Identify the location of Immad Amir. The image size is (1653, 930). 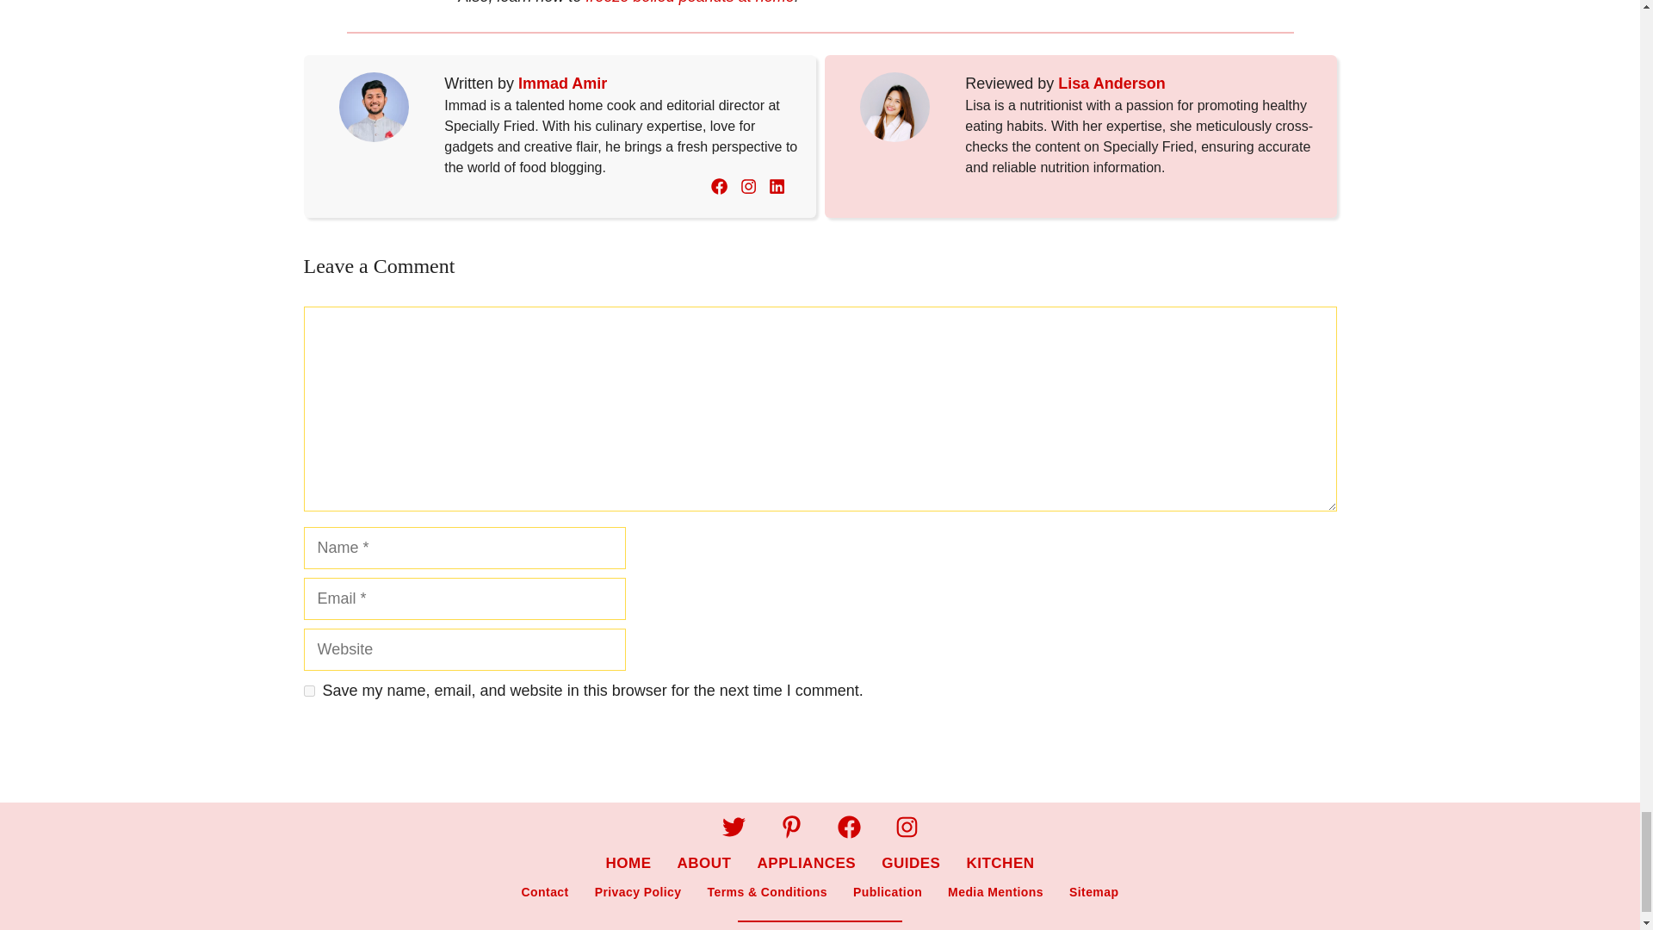
(562, 84).